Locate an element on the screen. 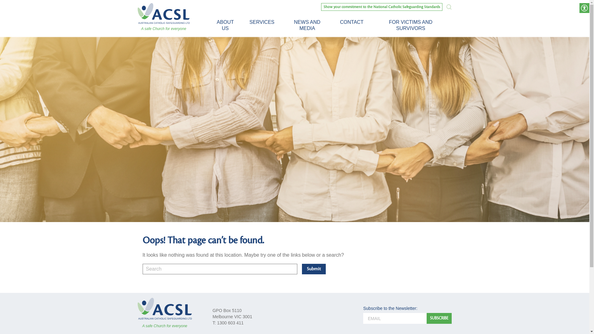 The width and height of the screenshot is (594, 334). ABOUT US is located at coordinates (225, 25).